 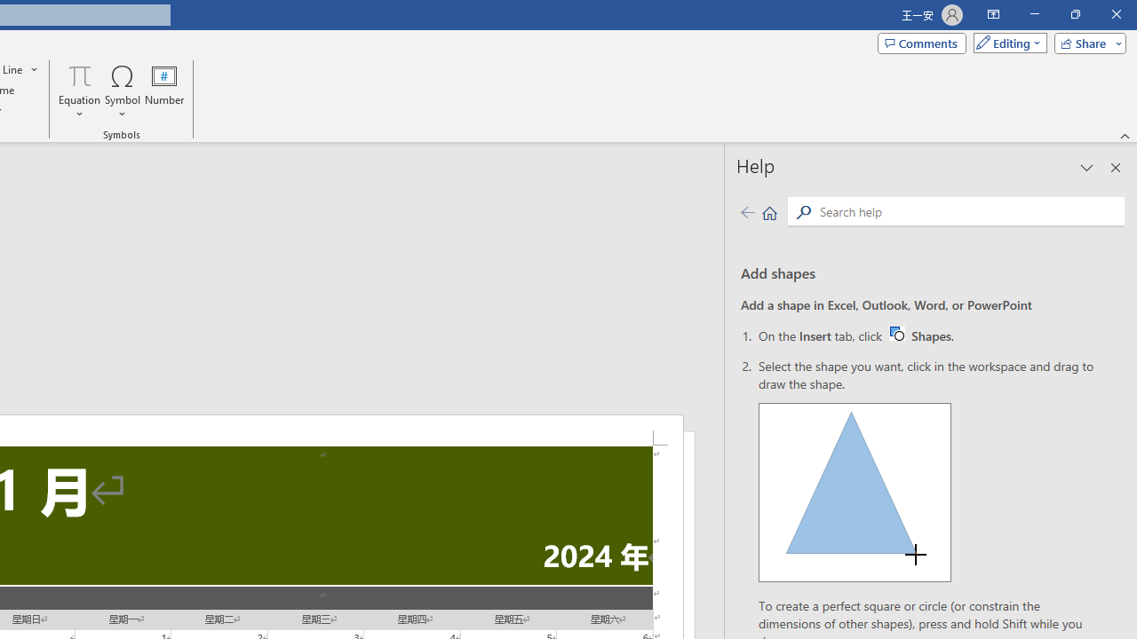 What do you see at coordinates (1086, 43) in the screenshot?
I see `Share` at bounding box center [1086, 43].